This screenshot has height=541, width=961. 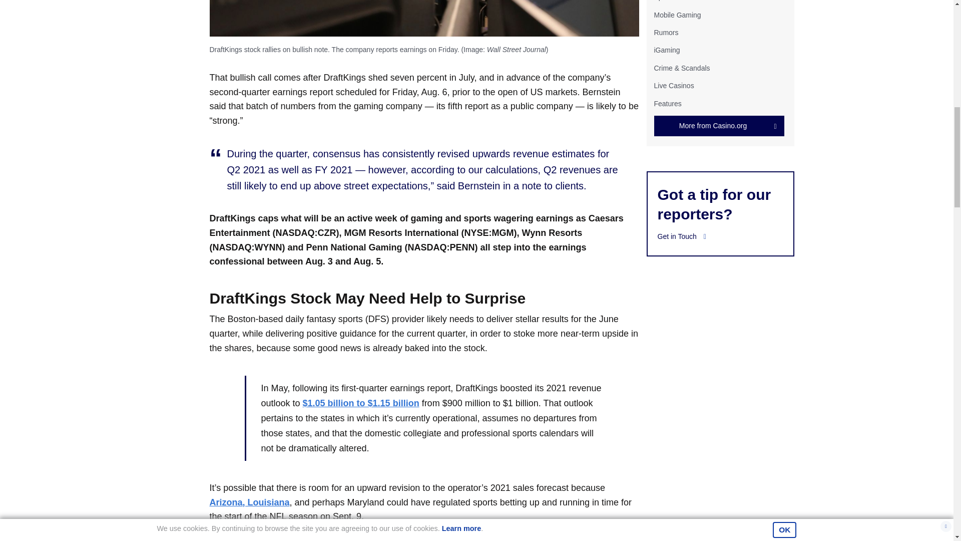 I want to click on Live Casinos, so click(x=674, y=86).